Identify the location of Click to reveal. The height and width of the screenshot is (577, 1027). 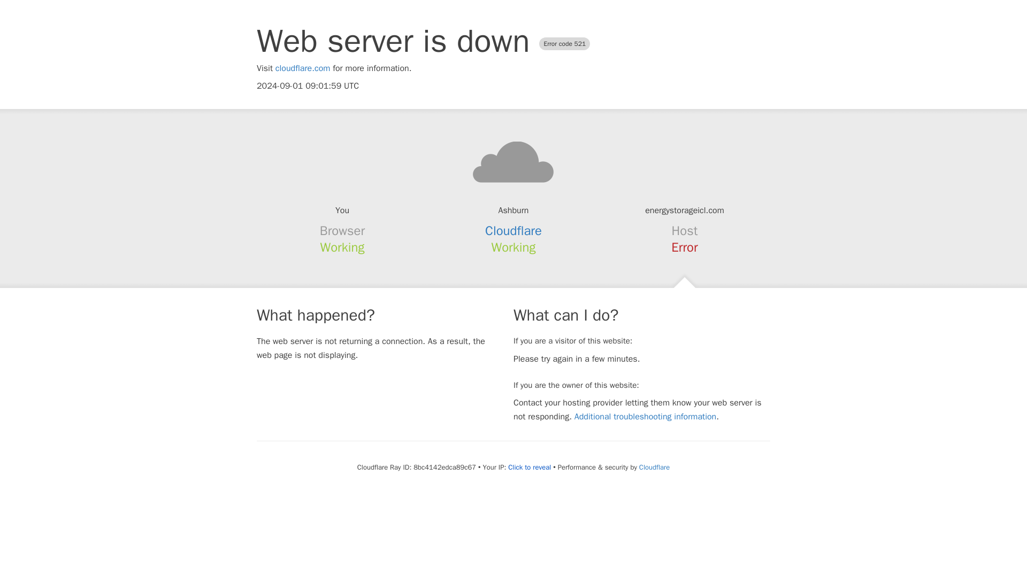
(530, 467).